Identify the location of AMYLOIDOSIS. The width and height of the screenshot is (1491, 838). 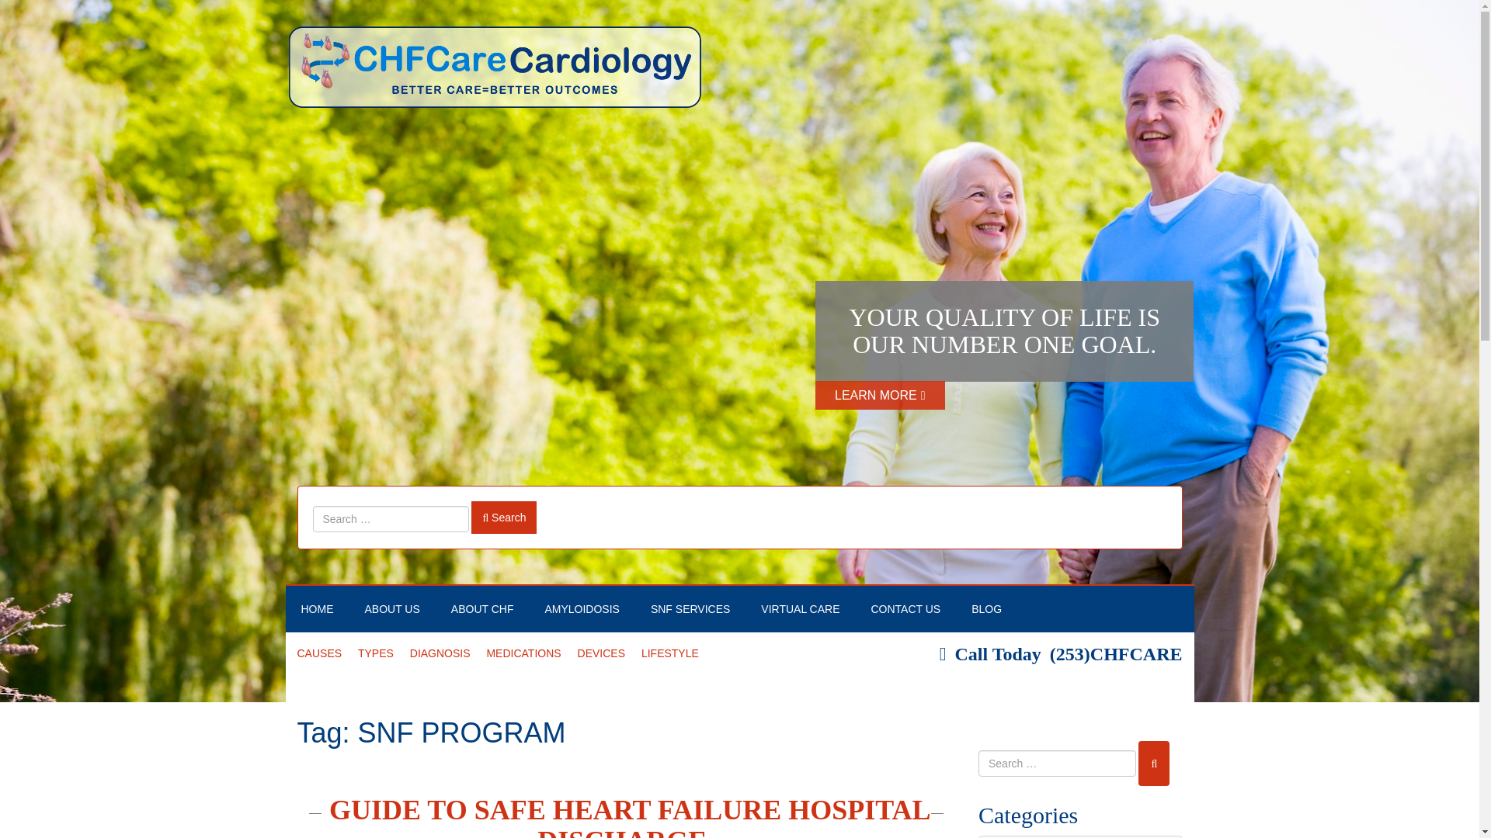
(582, 608).